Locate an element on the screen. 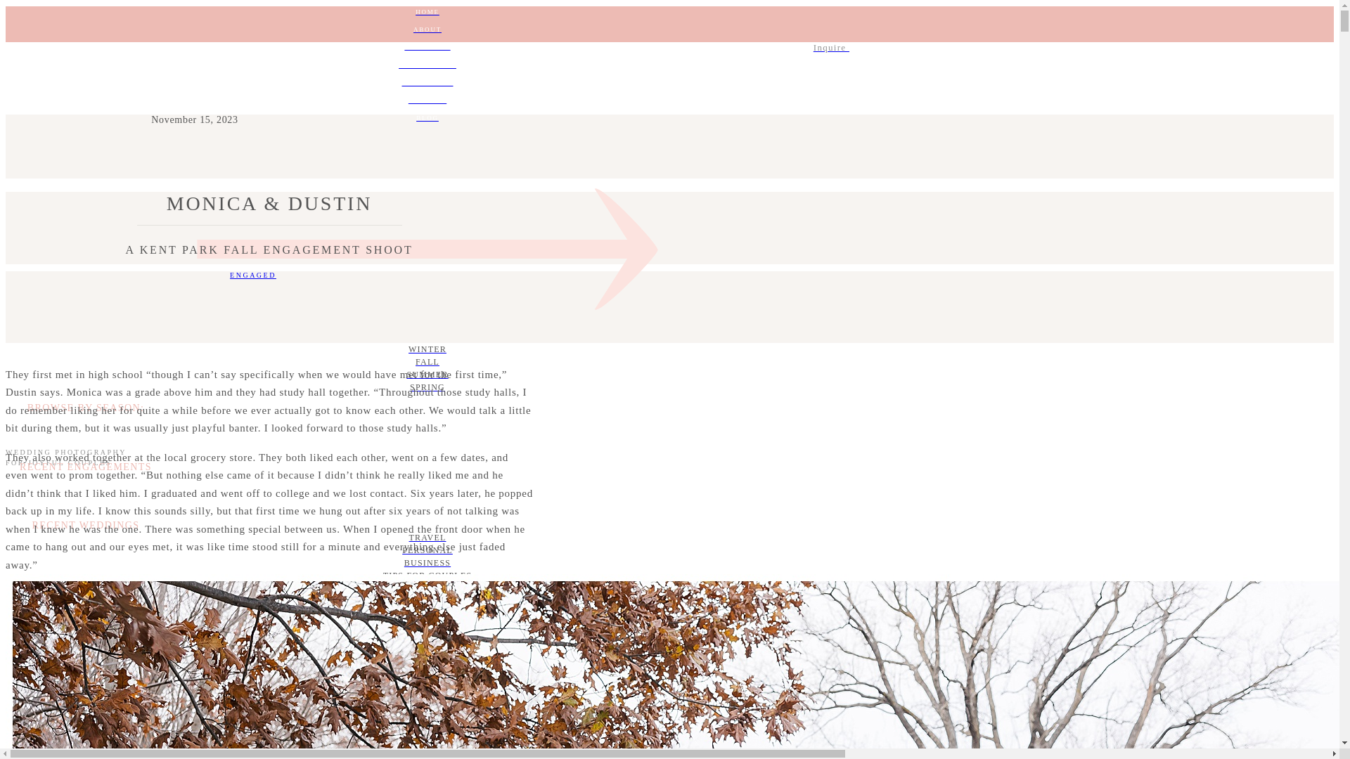 This screenshot has height=759, width=1350. INFORMATION is located at coordinates (427, 65).